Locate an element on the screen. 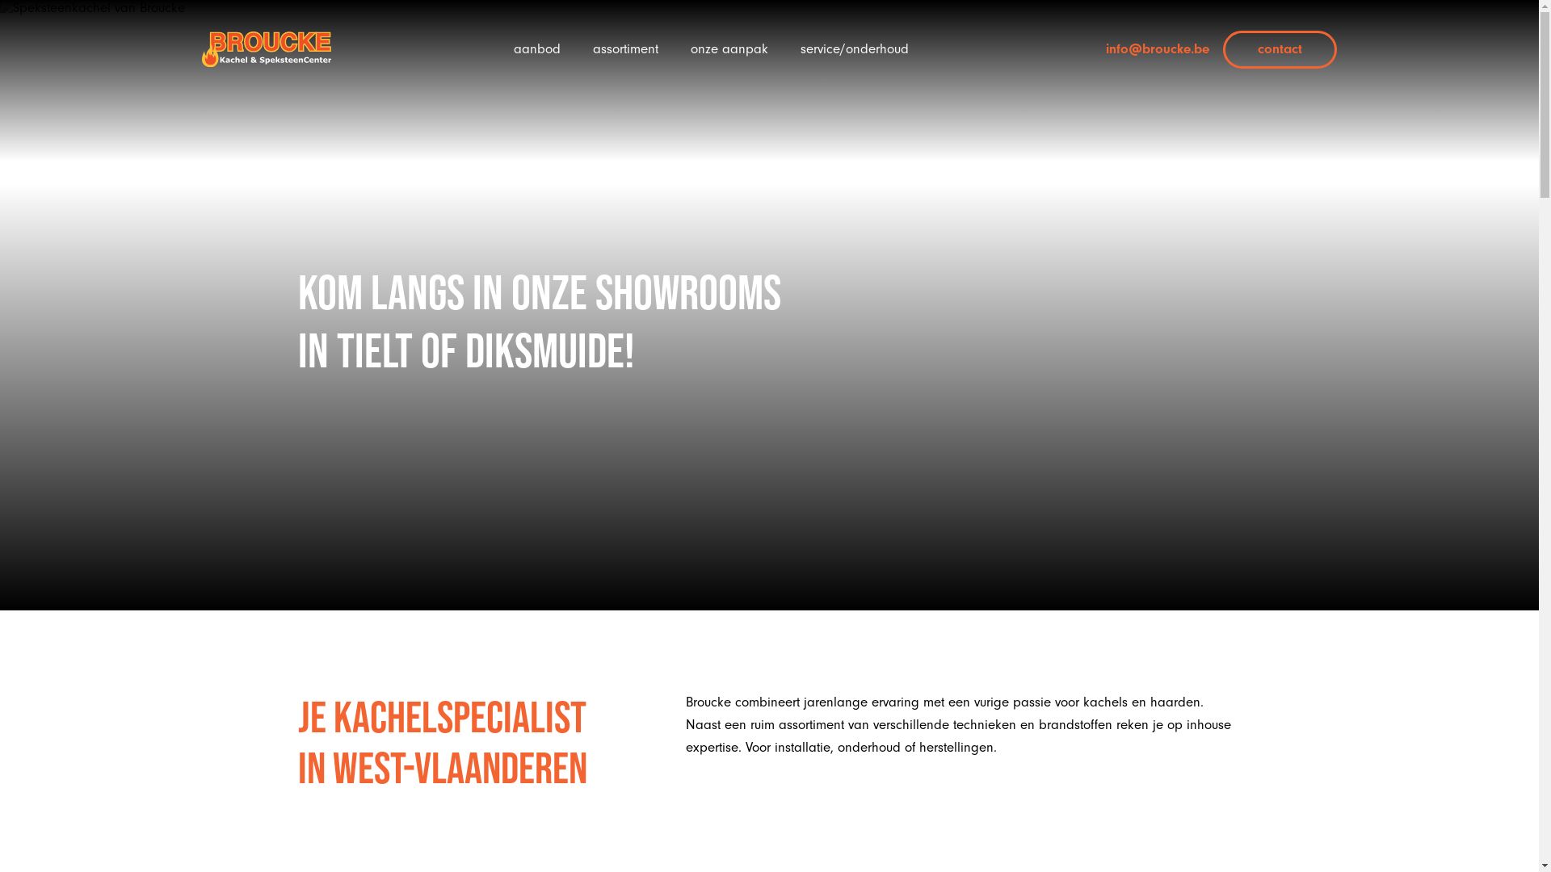 This screenshot has width=1551, height=872. service/onderhoud is located at coordinates (855, 49).